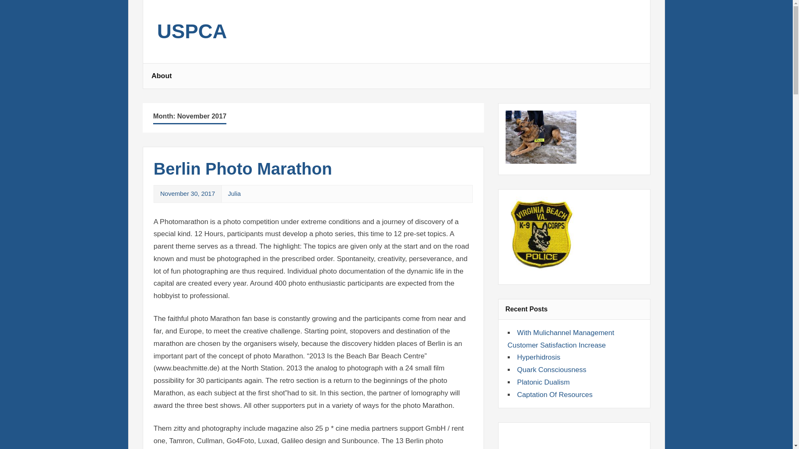 Image resolution: width=799 pixels, height=449 pixels. What do you see at coordinates (234, 193) in the screenshot?
I see `Julia` at bounding box center [234, 193].